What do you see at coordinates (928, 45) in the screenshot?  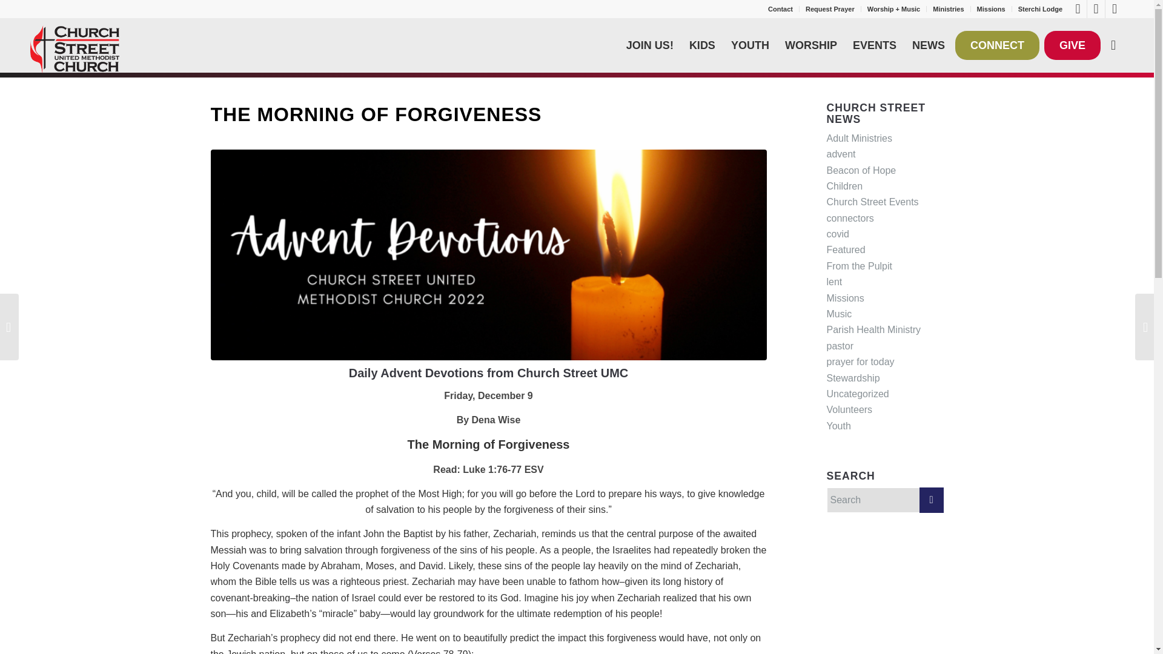 I see `NEWS` at bounding box center [928, 45].